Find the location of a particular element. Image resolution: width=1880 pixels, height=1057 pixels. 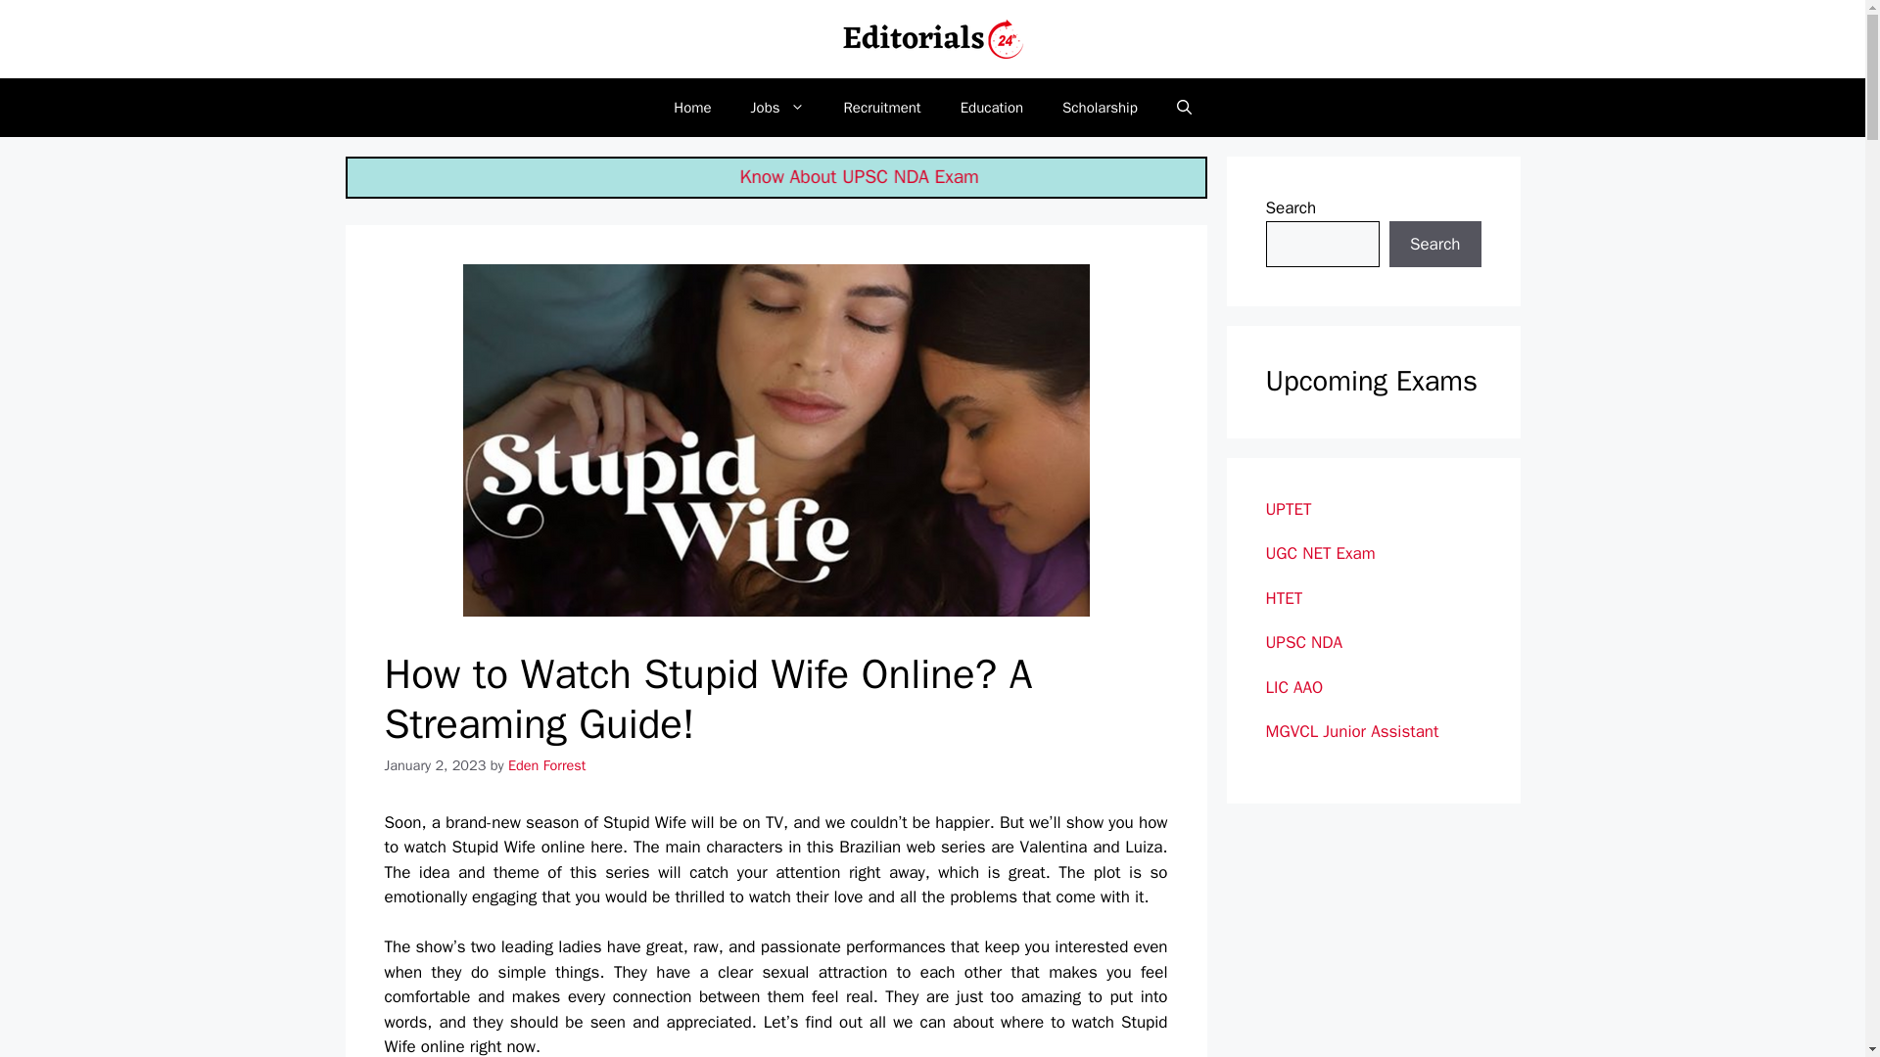

Education is located at coordinates (992, 108).